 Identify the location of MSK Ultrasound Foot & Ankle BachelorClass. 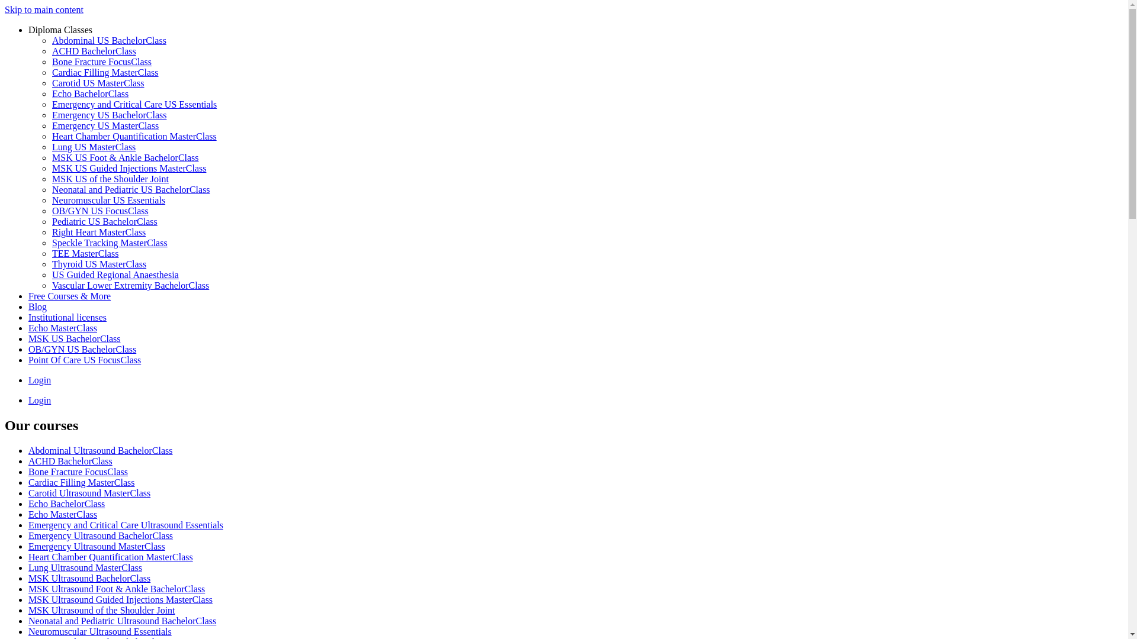
(117, 589).